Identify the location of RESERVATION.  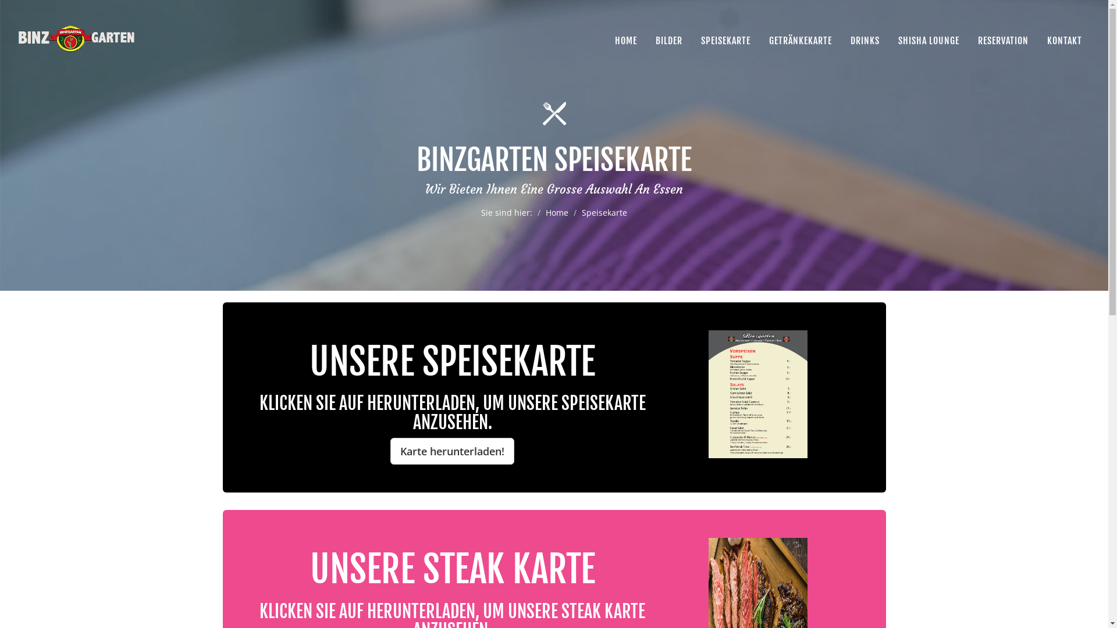
(1003, 41).